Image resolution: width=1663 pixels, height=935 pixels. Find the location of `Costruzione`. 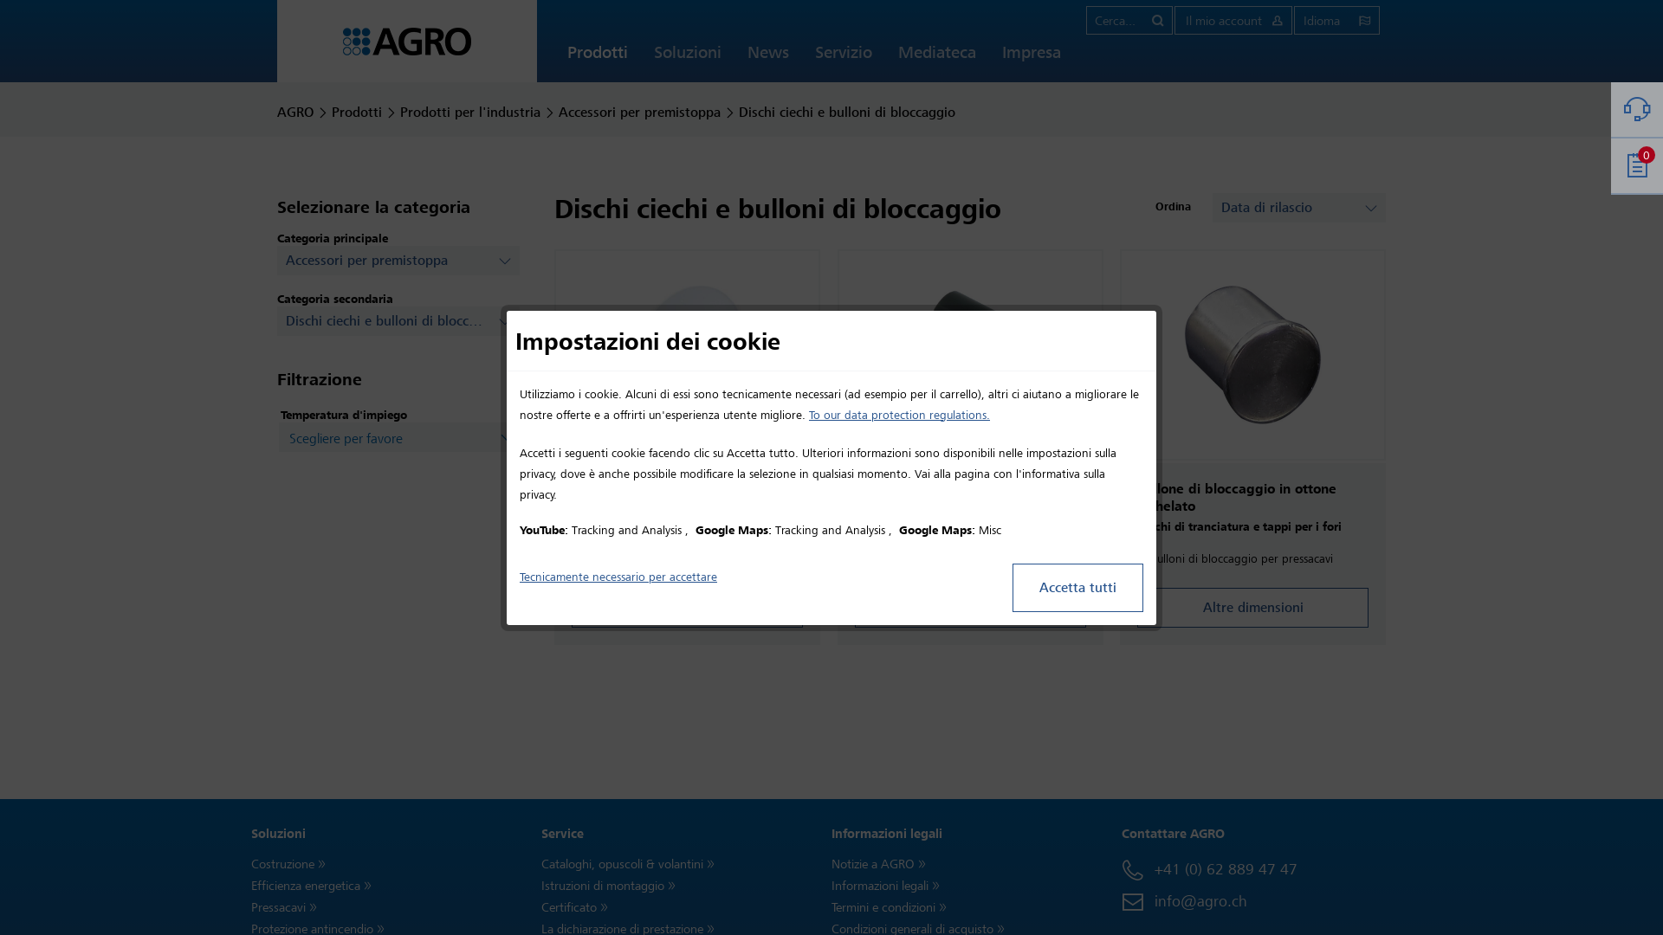

Costruzione is located at coordinates (391, 864).